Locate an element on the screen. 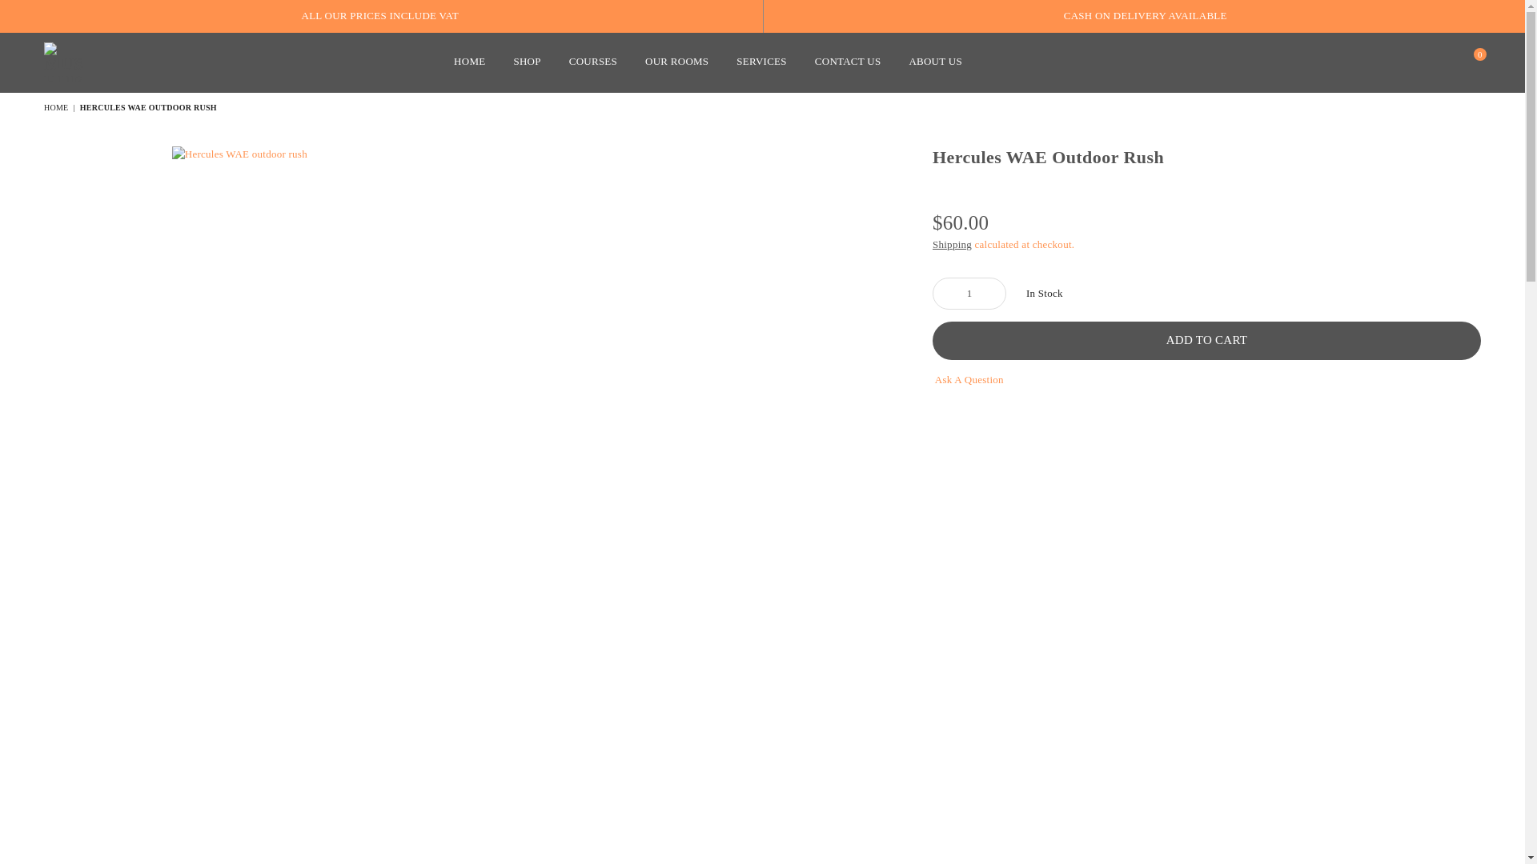  SERVICES is located at coordinates (760, 62).